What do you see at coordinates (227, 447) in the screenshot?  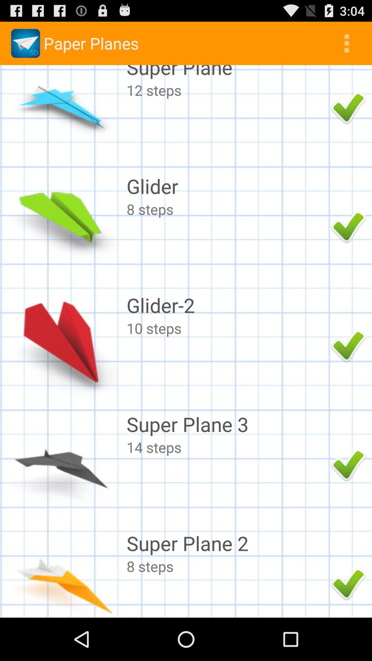 I see `press the item above super plane 2 app` at bounding box center [227, 447].